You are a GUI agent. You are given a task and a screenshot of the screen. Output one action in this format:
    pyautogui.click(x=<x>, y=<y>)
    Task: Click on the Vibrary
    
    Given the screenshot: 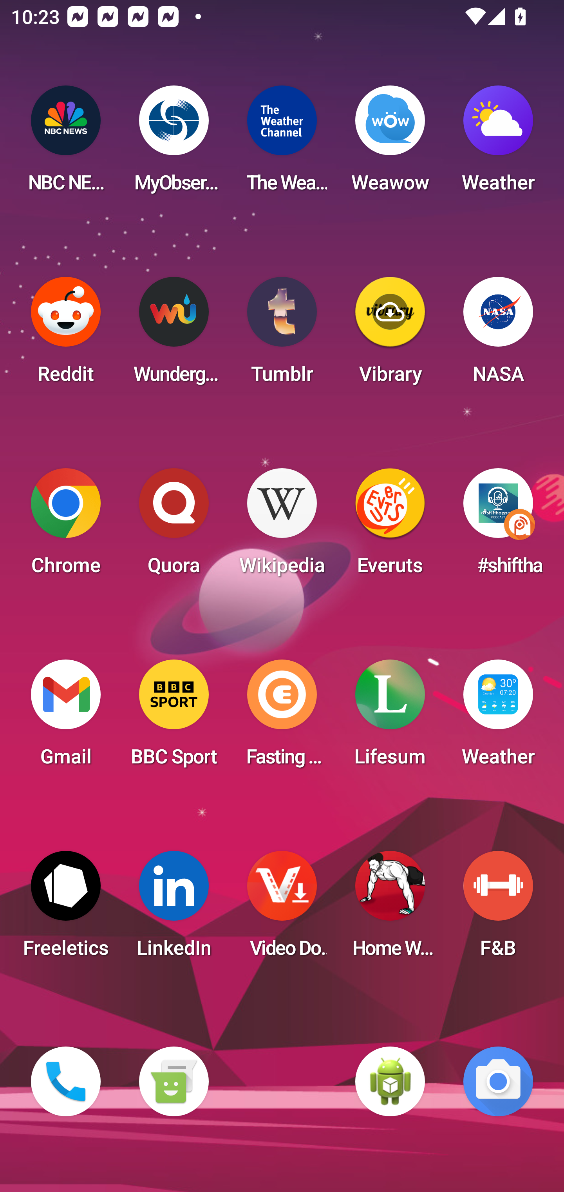 What is the action you would take?
    pyautogui.click(x=390, y=335)
    